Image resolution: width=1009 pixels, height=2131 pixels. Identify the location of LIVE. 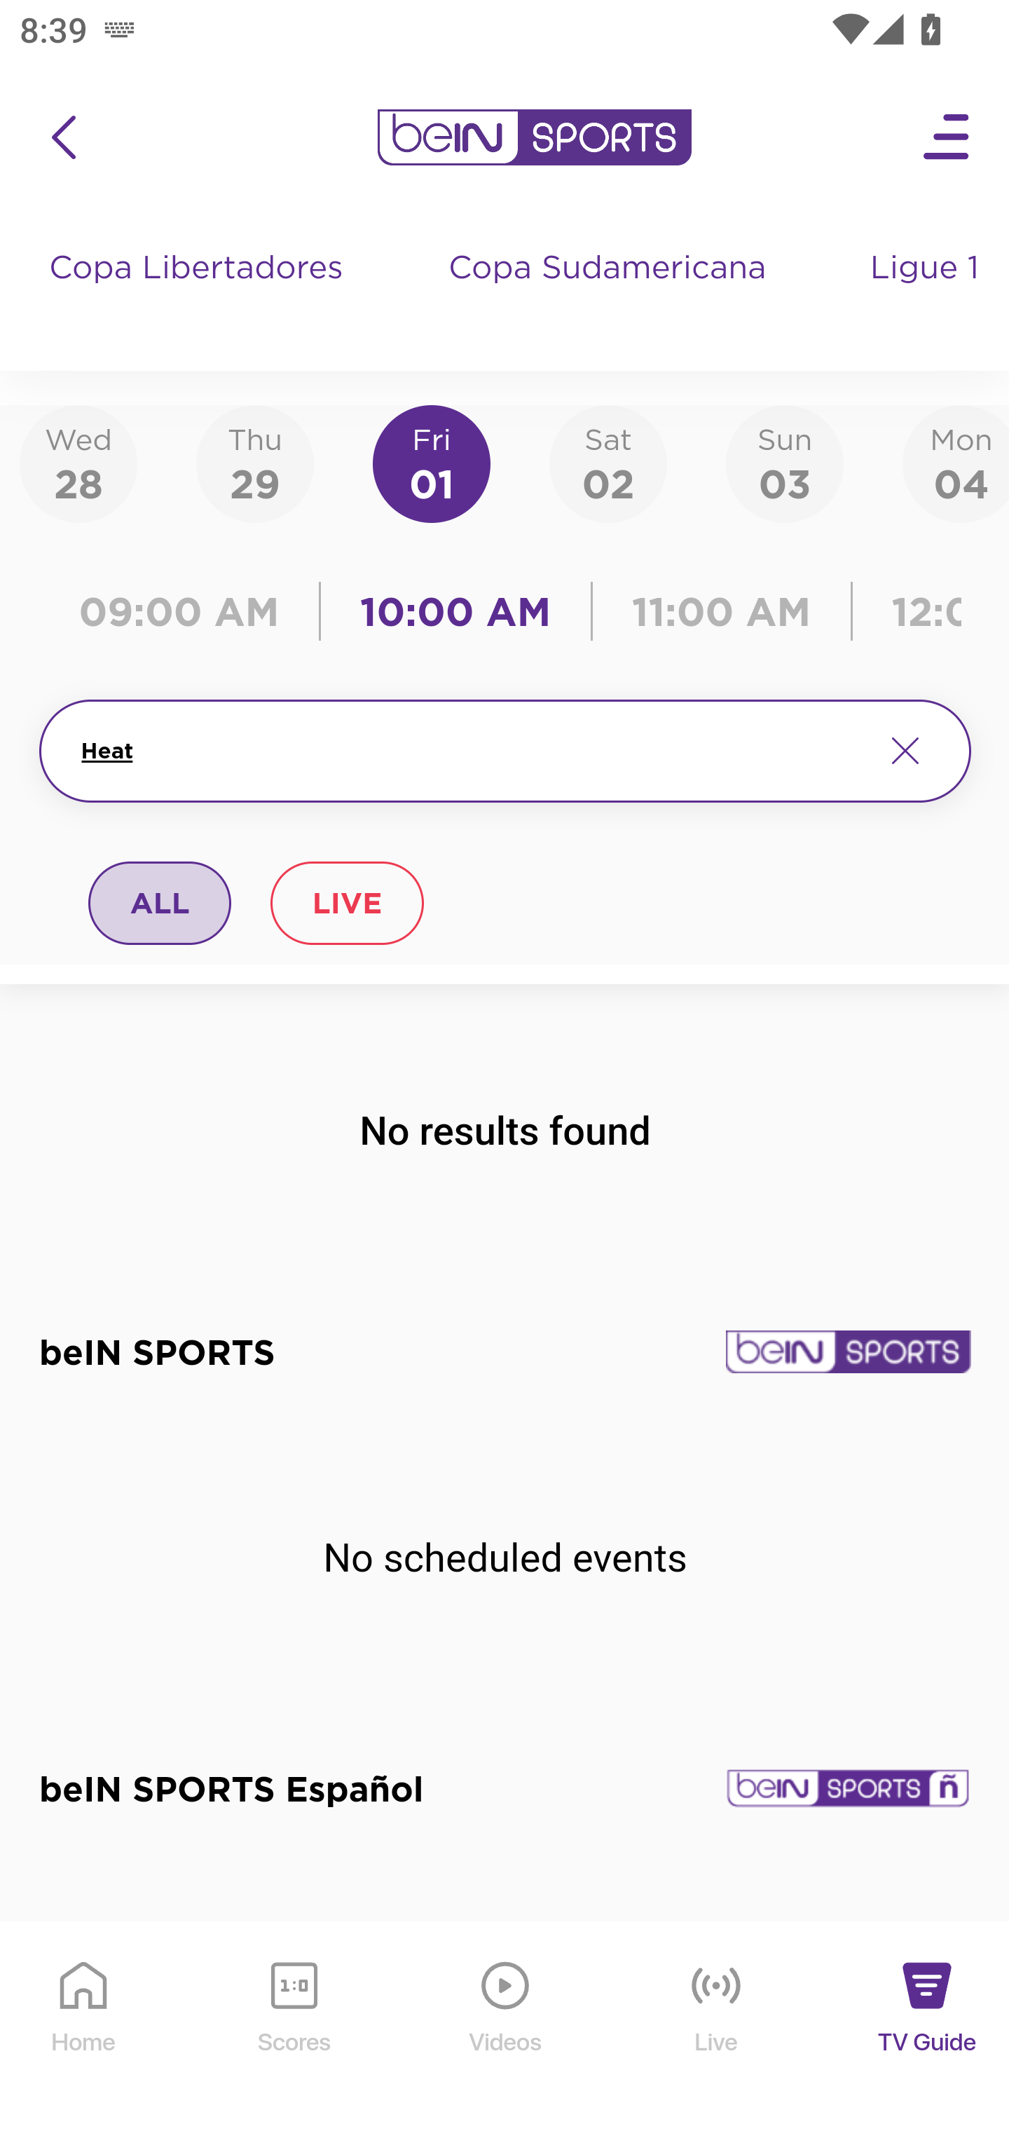
(346, 902).